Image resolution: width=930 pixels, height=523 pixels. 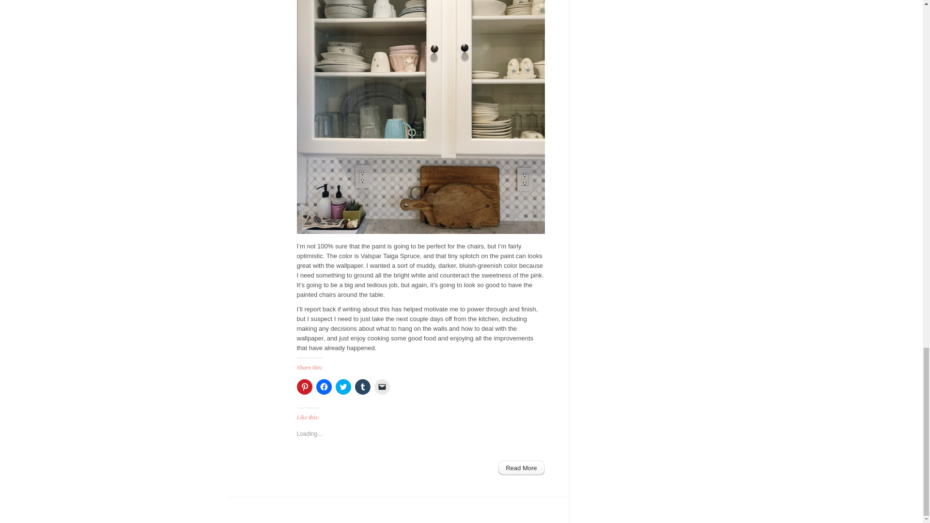 I want to click on Click to share on Tumblr, so click(x=362, y=387).